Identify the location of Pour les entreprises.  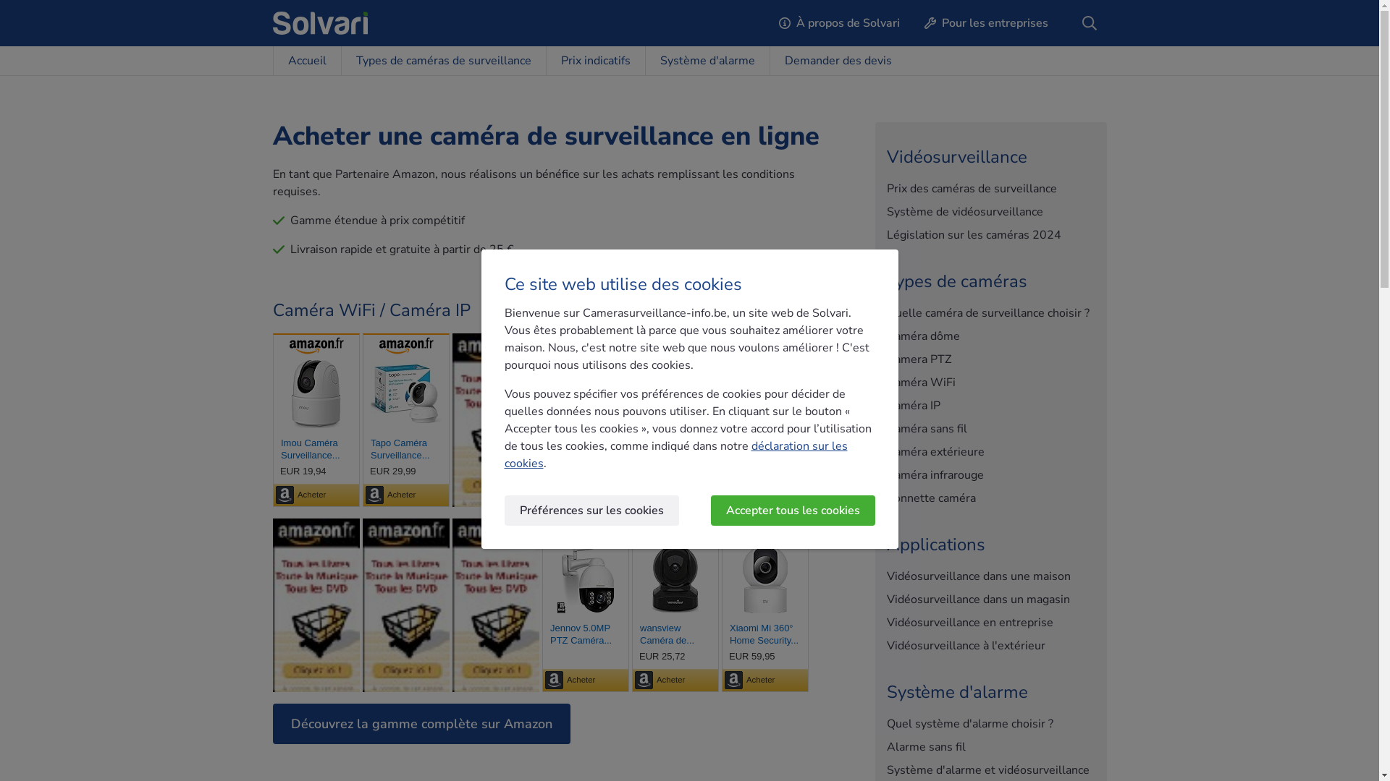
(986, 23).